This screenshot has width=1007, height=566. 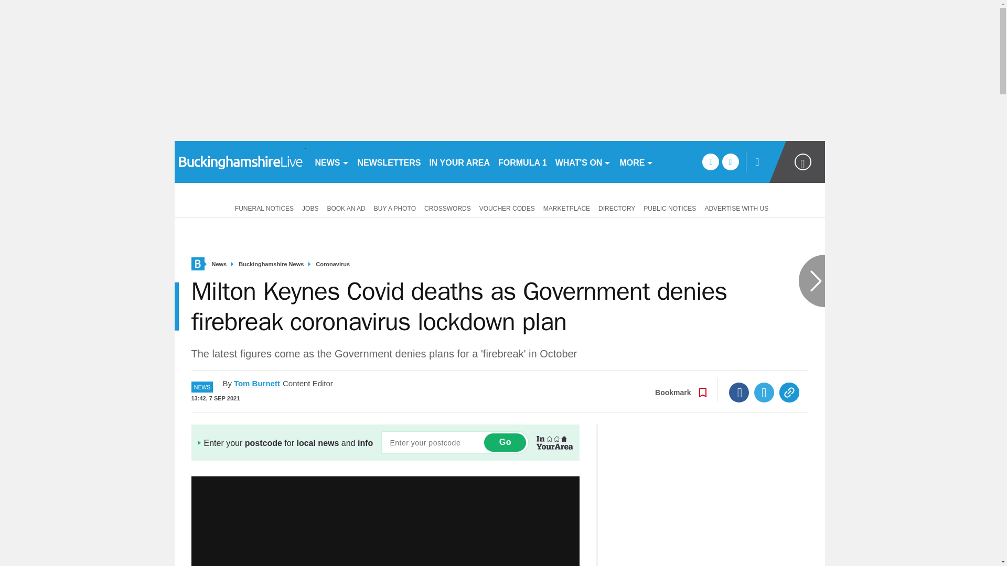 I want to click on MARKETPLACE, so click(x=566, y=208).